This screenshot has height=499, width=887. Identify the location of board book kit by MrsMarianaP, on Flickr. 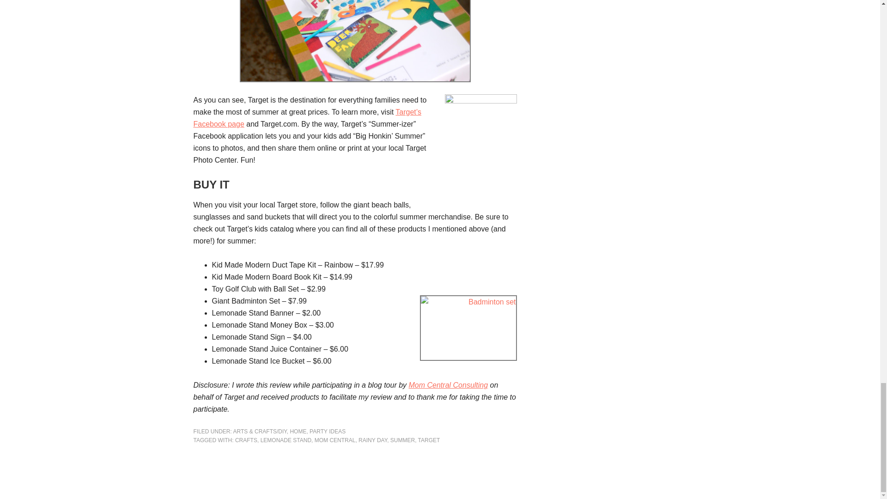
(355, 41).